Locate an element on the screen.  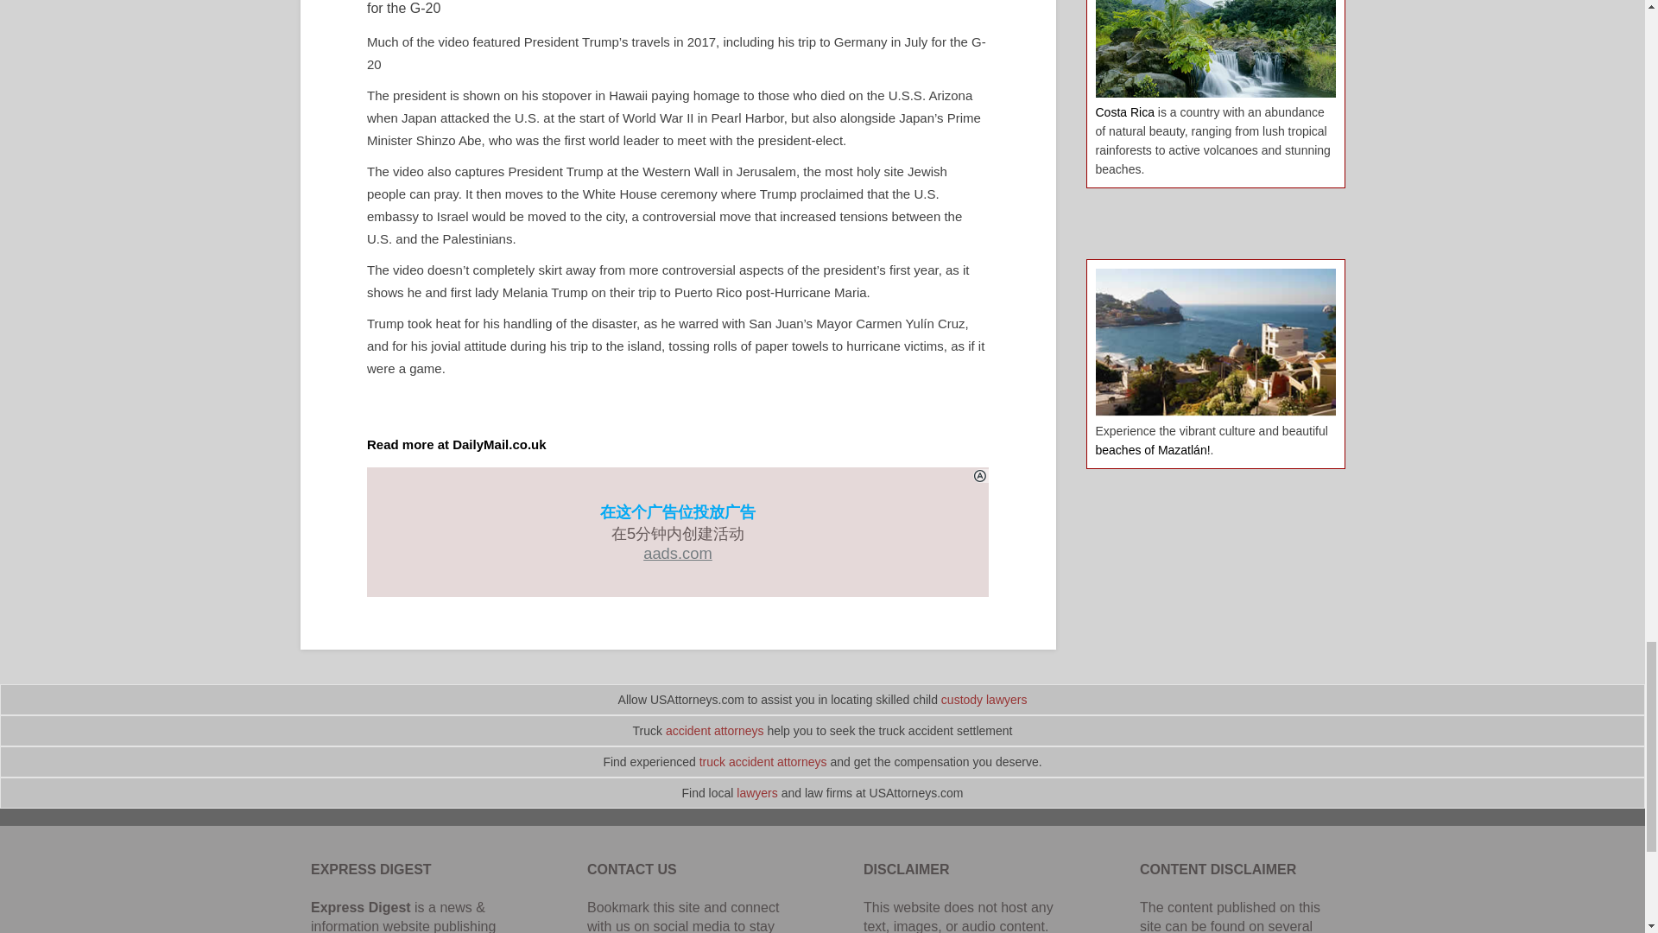
truck accident attorneys is located at coordinates (763, 761).